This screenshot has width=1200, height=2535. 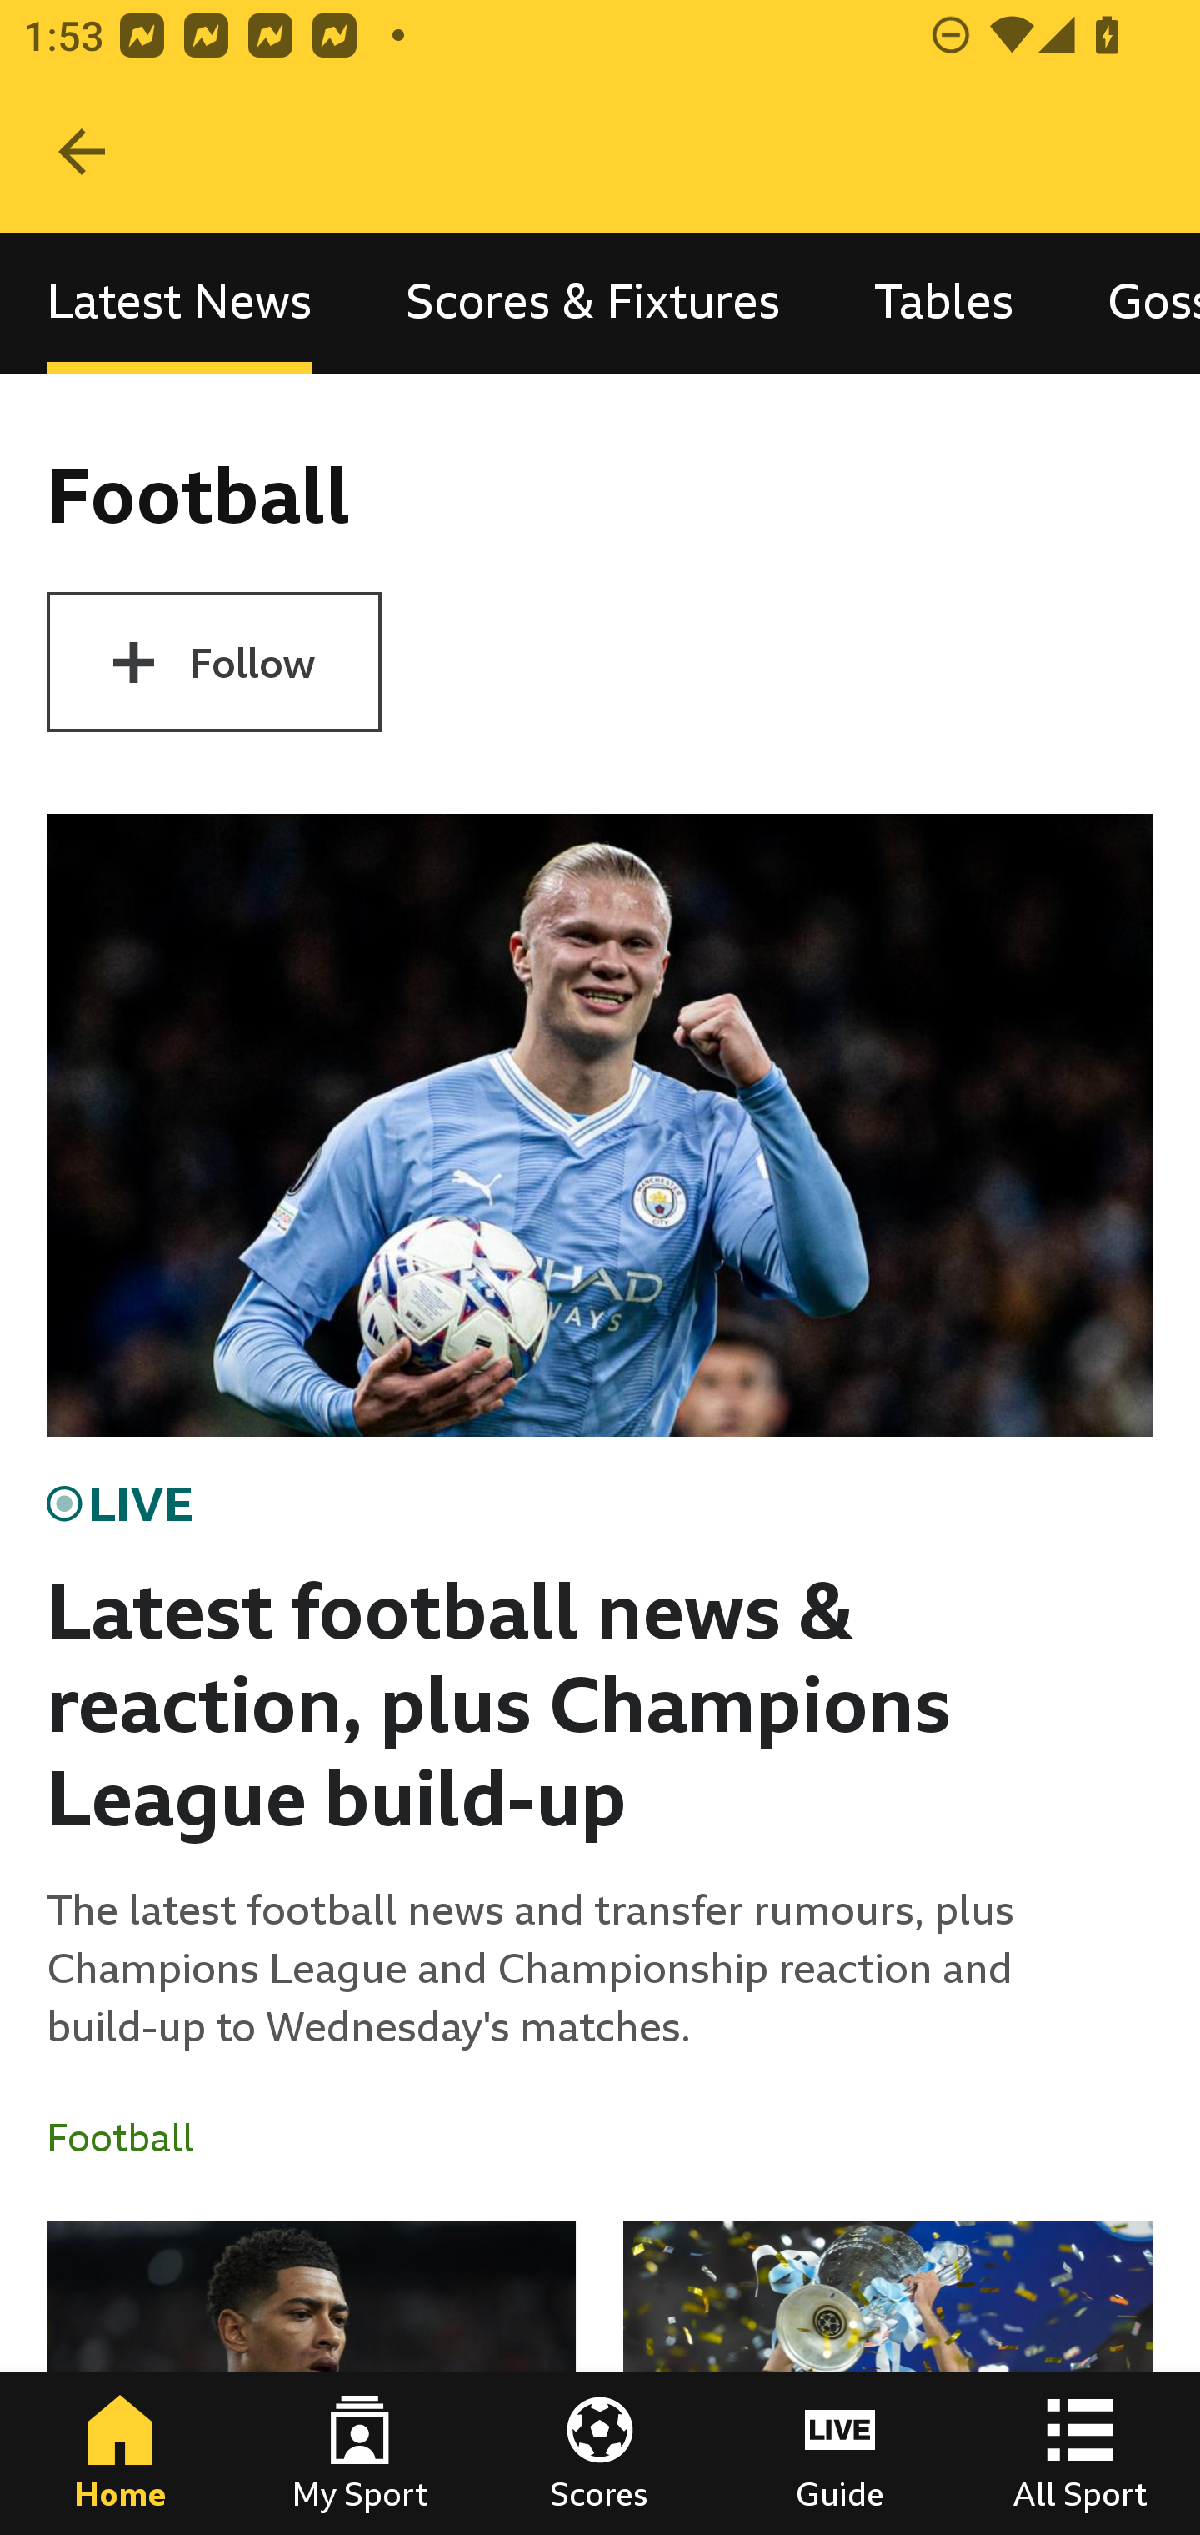 I want to click on Tables, so click(x=943, y=302).